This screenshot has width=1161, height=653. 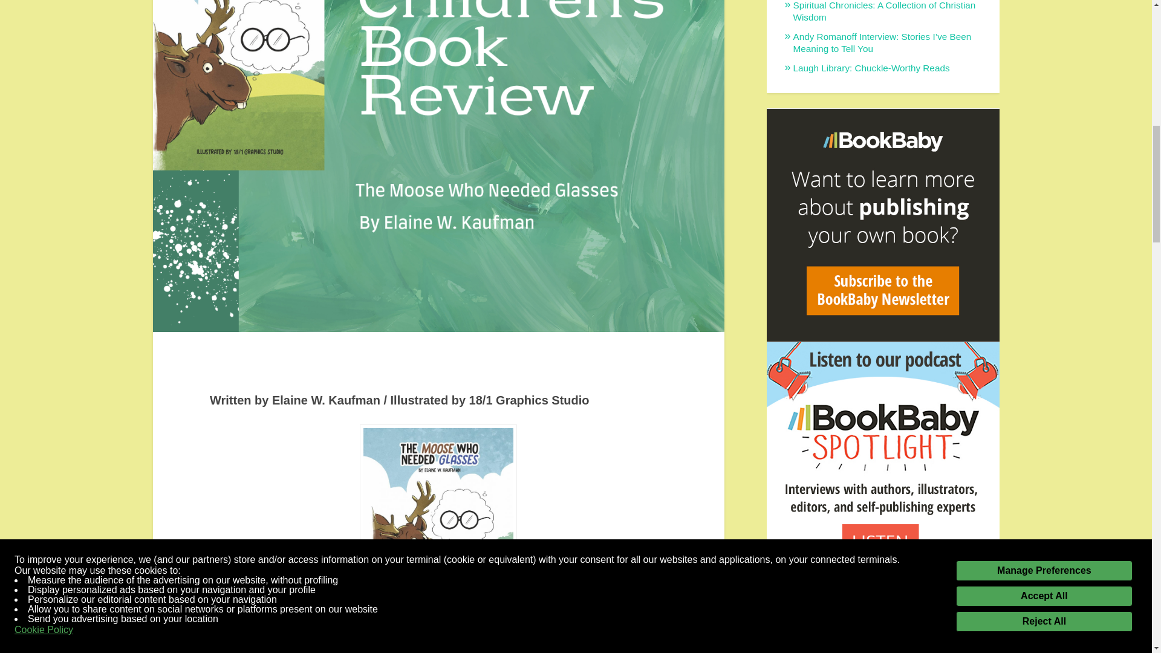 I want to click on Spiritual Chronicles: A Collection of Christian Wisdom, so click(x=884, y=11).